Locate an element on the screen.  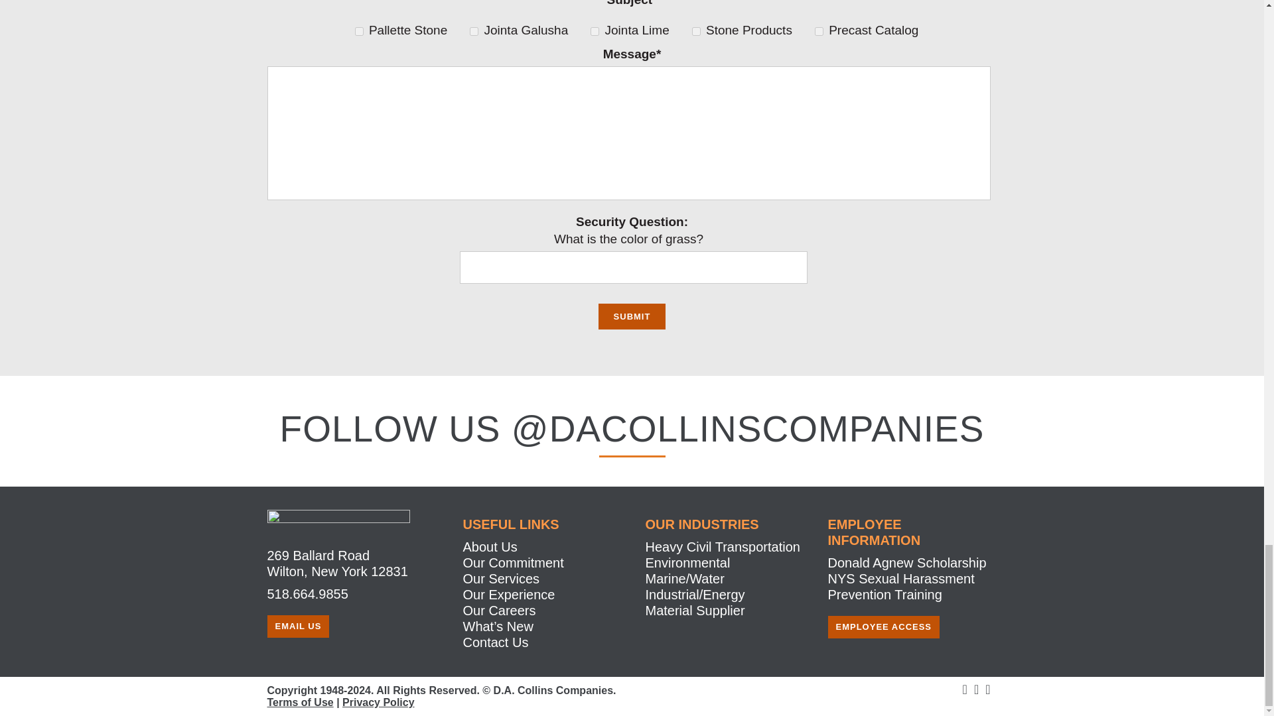
SUBMIT is located at coordinates (632, 316).